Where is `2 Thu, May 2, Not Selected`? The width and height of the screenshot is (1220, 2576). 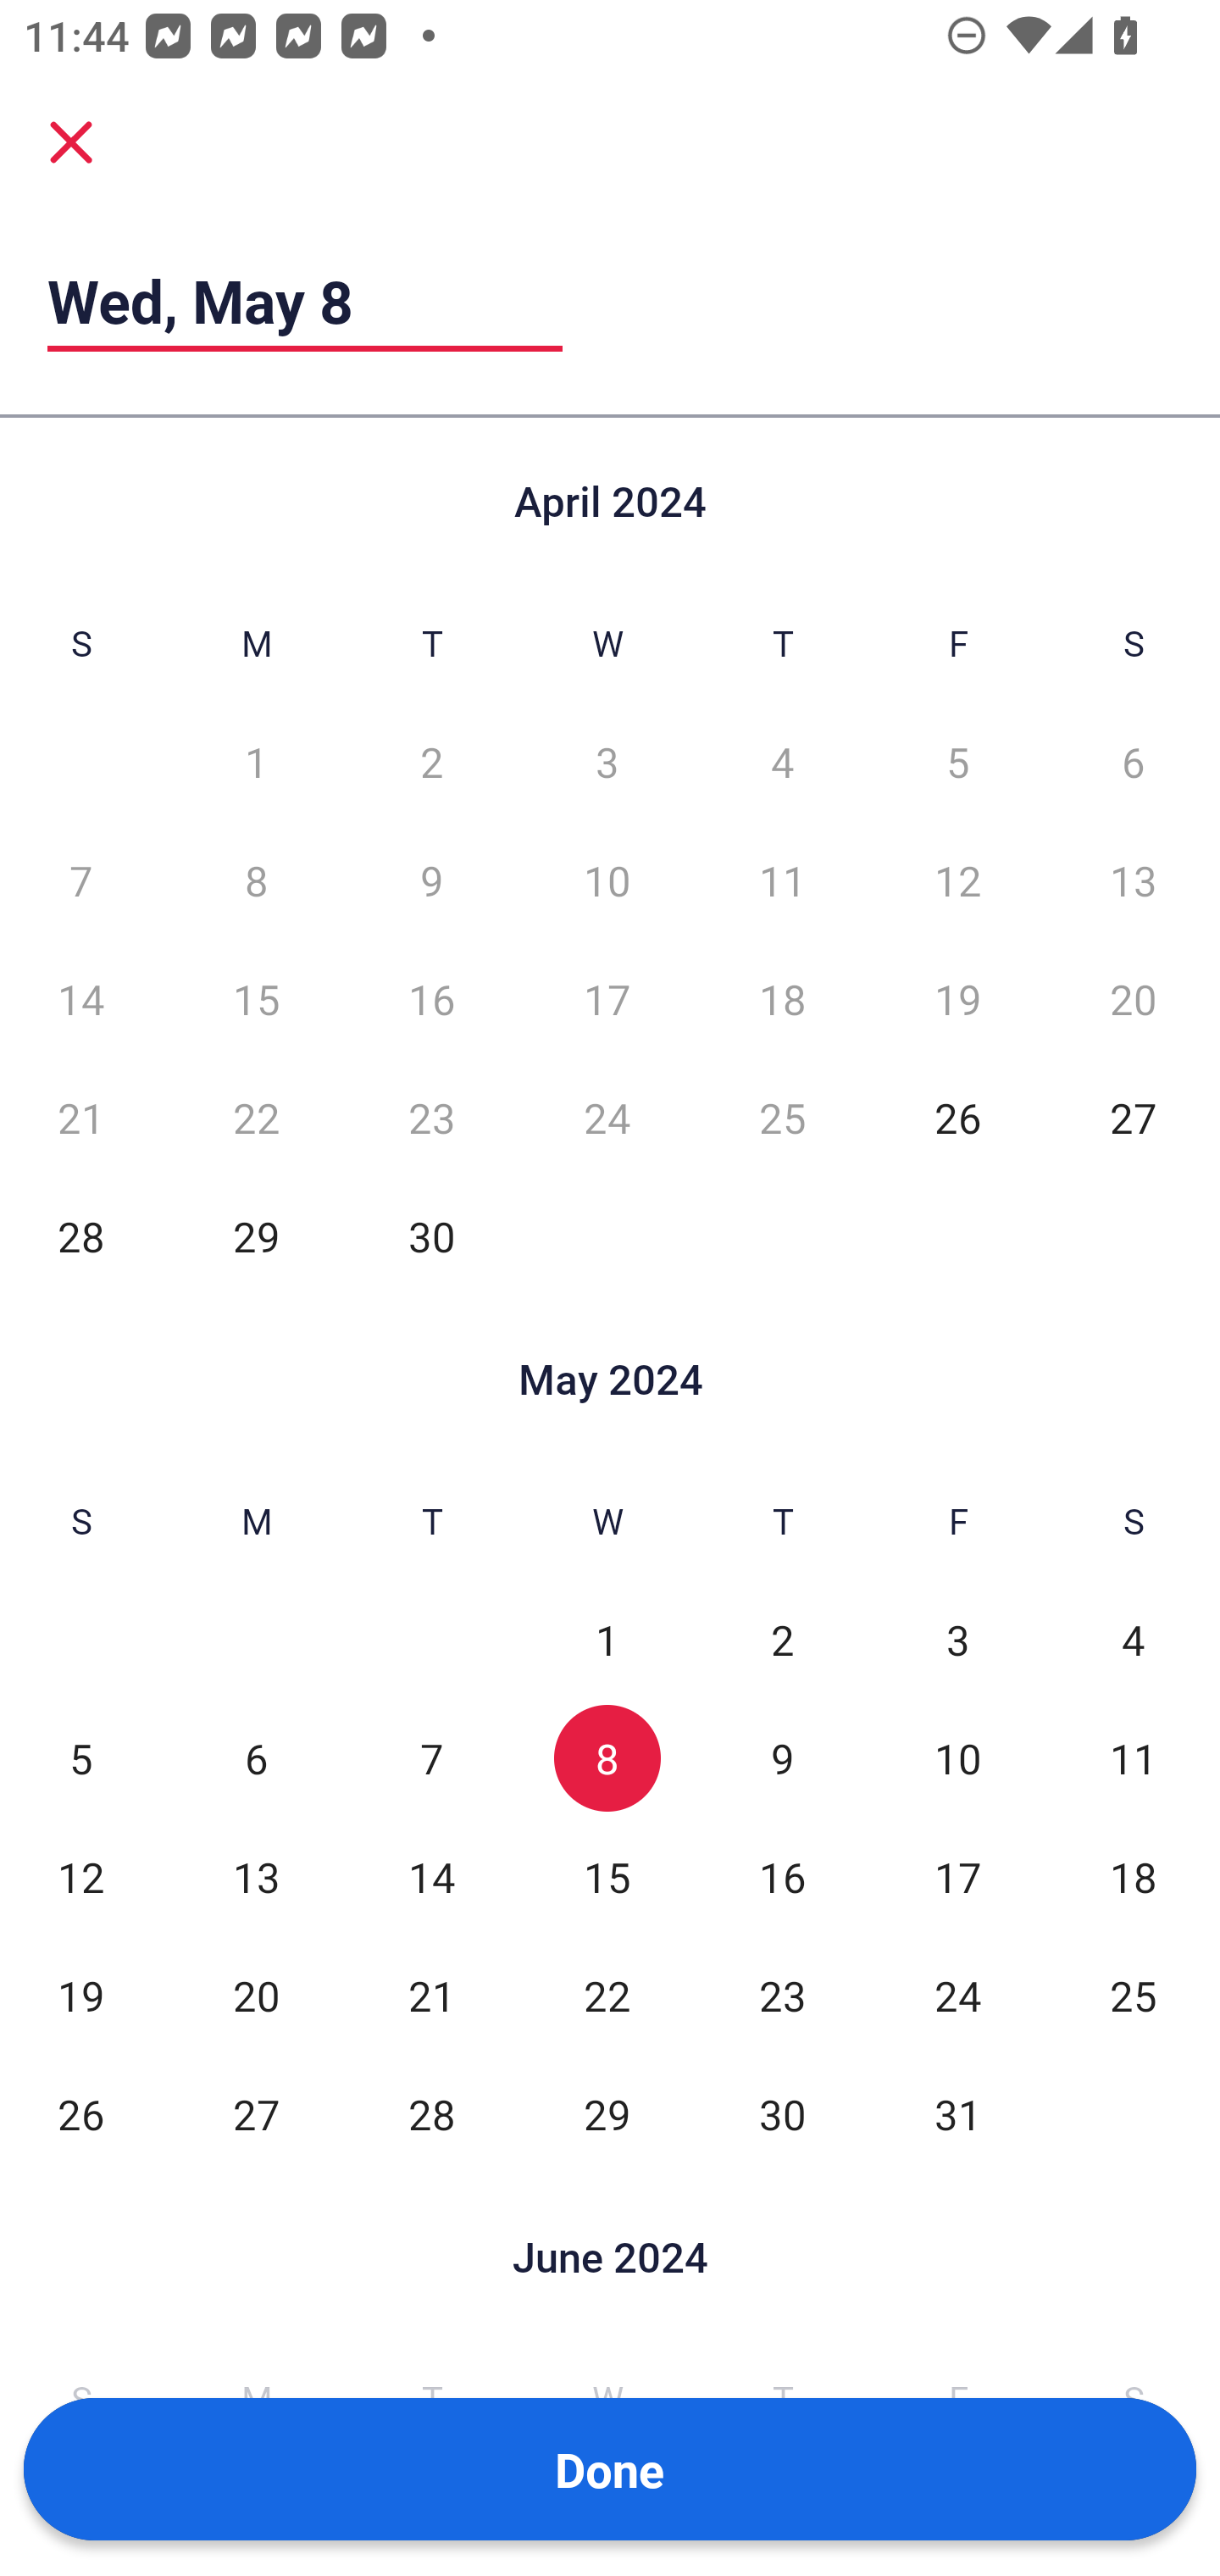 2 Thu, May 2, Not Selected is located at coordinates (782, 1639).